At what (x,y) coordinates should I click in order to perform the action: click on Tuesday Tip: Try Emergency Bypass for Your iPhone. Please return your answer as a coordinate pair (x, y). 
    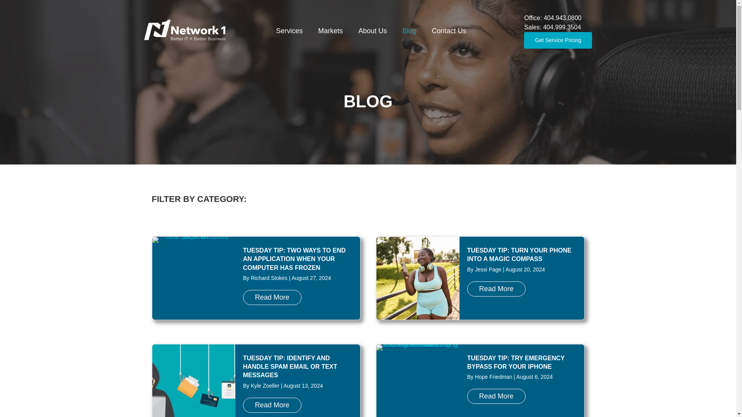
    Looking at the image, I should click on (496, 396).